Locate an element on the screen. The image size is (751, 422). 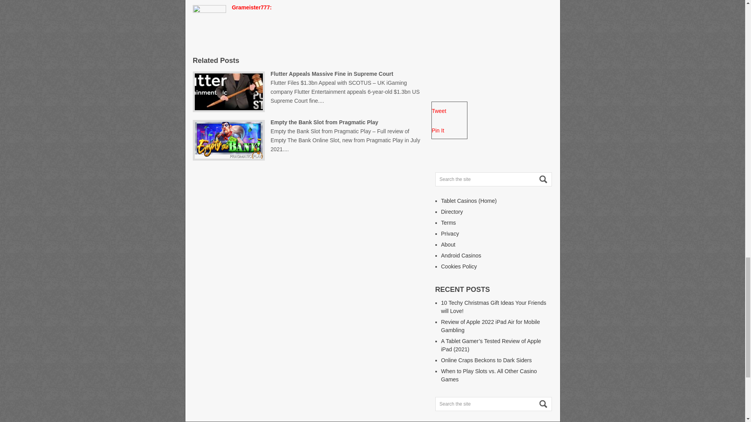
Review of Apple 2022 iPad Air for Mobile Gambling is located at coordinates (490, 326).